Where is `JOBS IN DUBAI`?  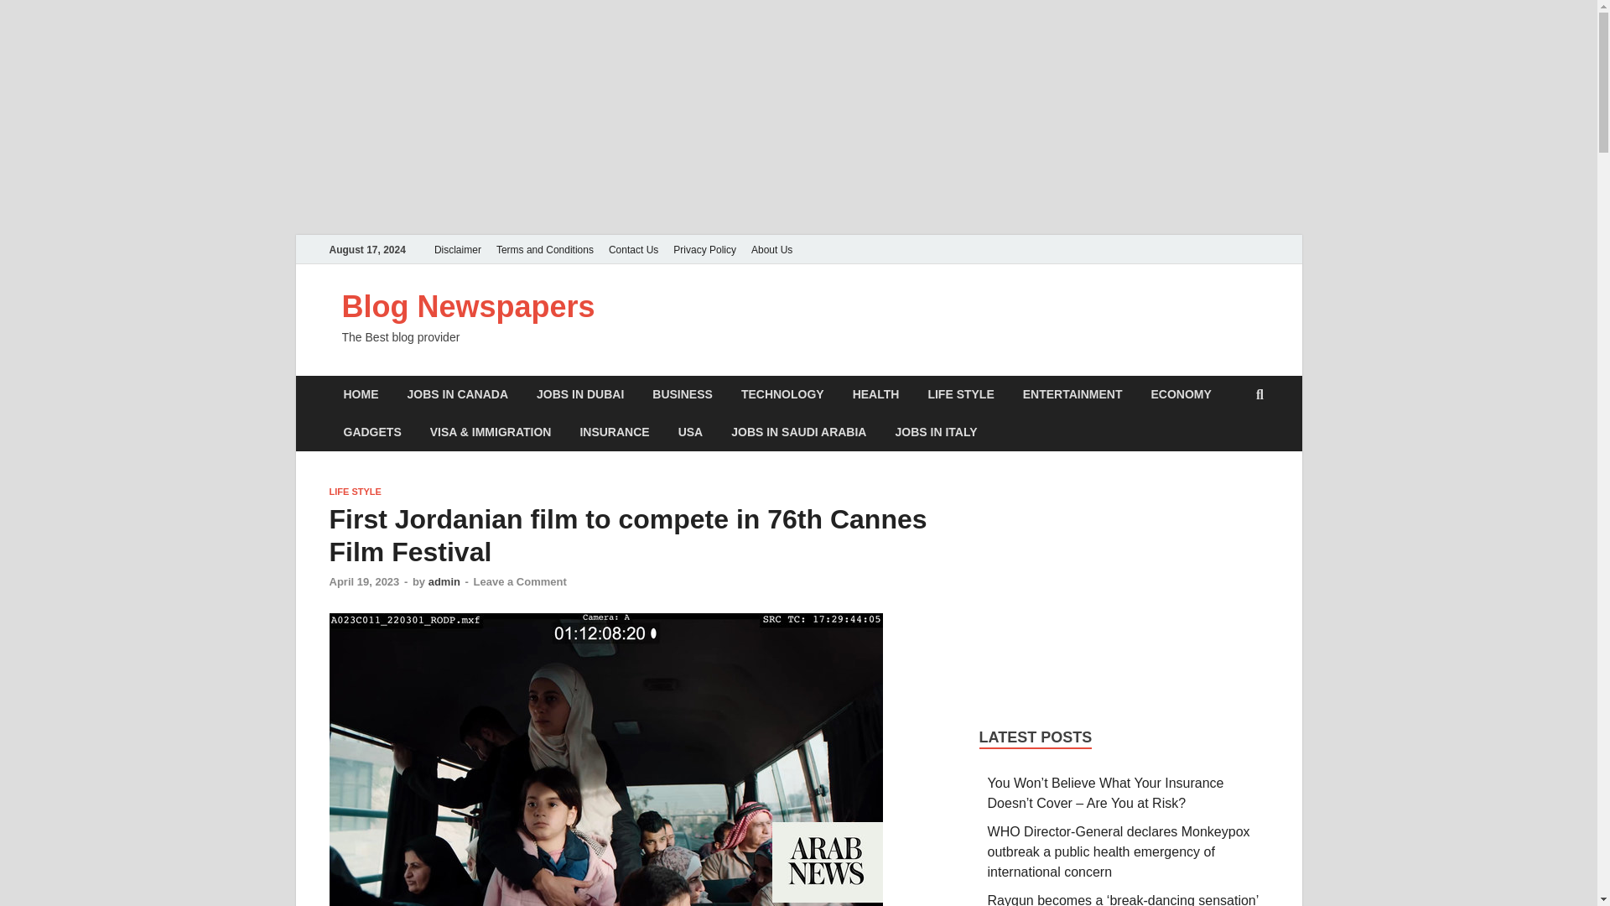
JOBS IN DUBAI is located at coordinates (579, 394).